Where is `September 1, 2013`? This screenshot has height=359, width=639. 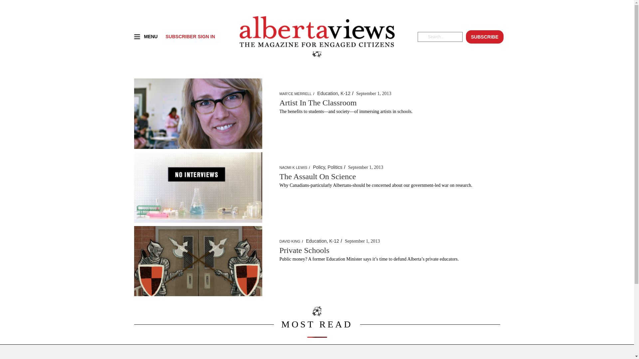
September 1, 2013 is located at coordinates (365, 168).